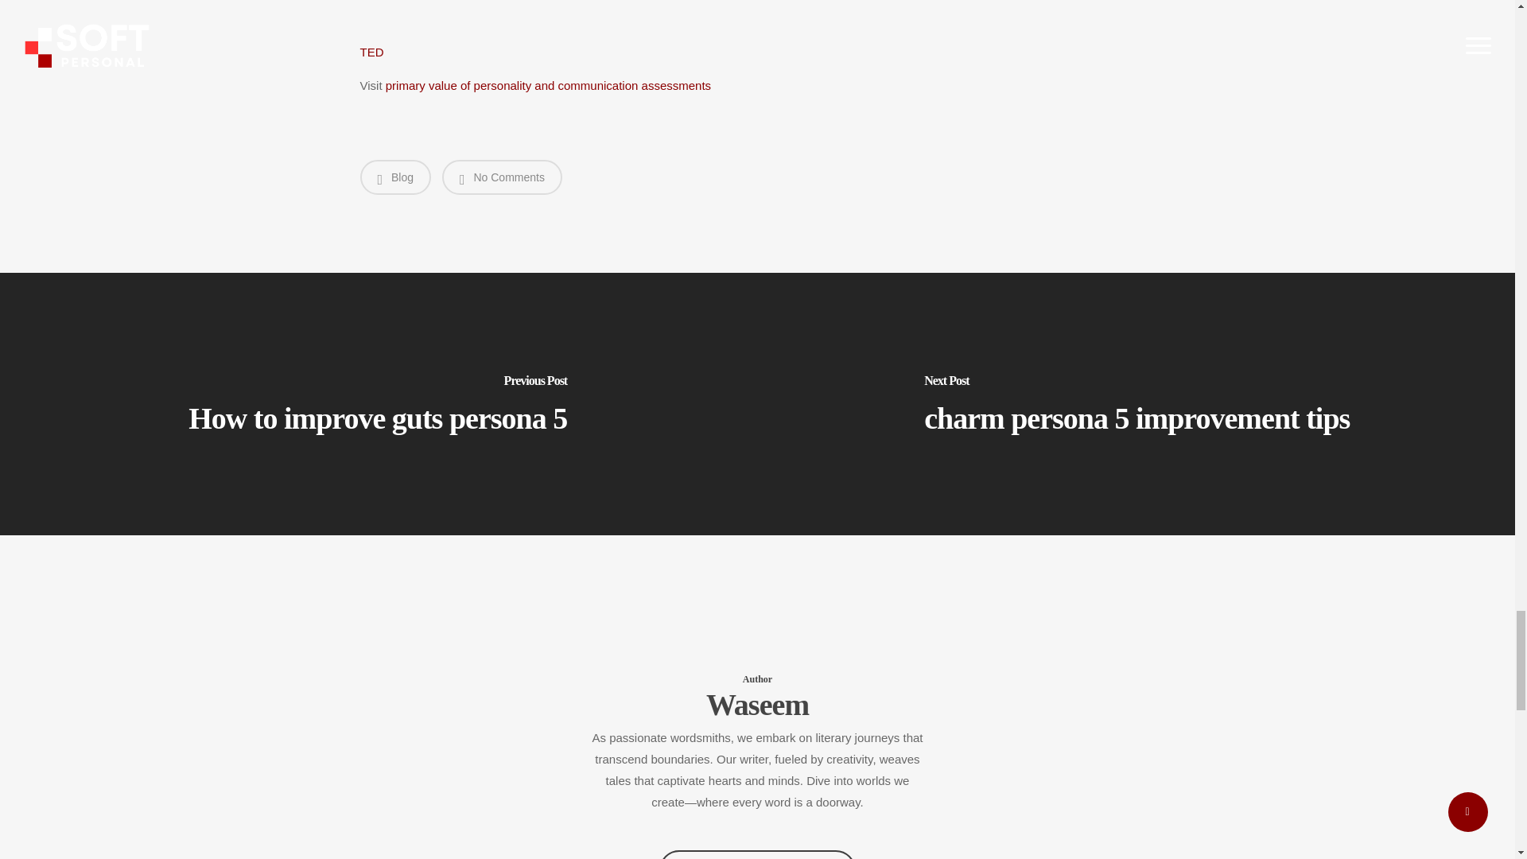  Describe the element at coordinates (549, 85) in the screenshot. I see `primary value of personality and communication assessments` at that location.